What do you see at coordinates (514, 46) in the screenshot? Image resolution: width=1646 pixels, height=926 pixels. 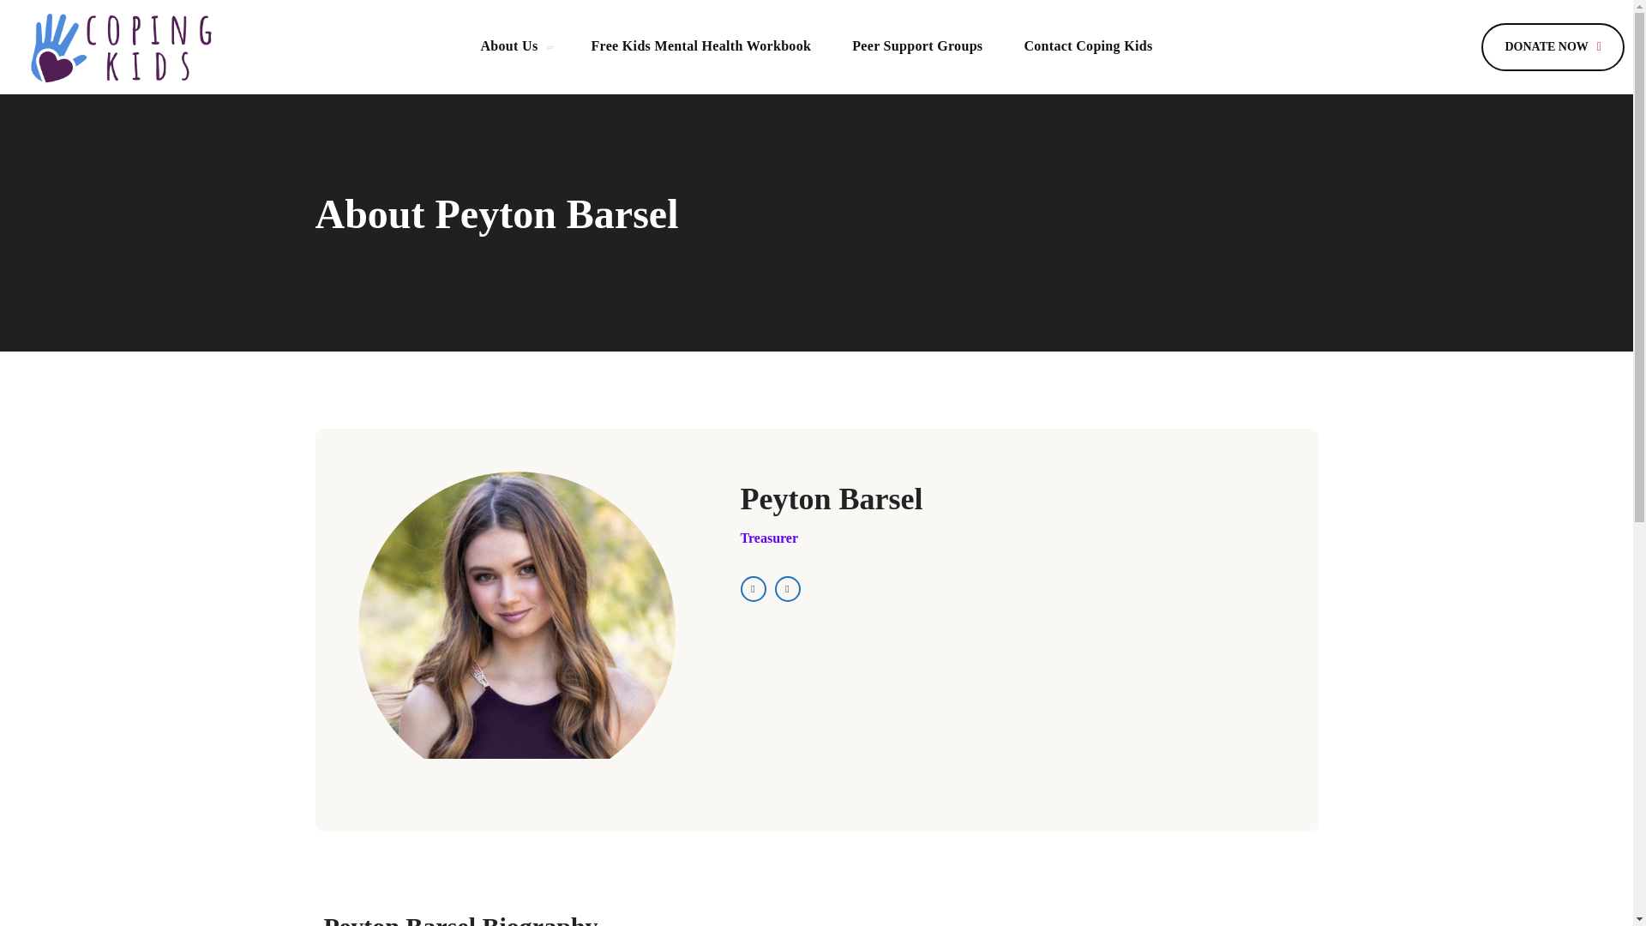 I see `About Us` at bounding box center [514, 46].